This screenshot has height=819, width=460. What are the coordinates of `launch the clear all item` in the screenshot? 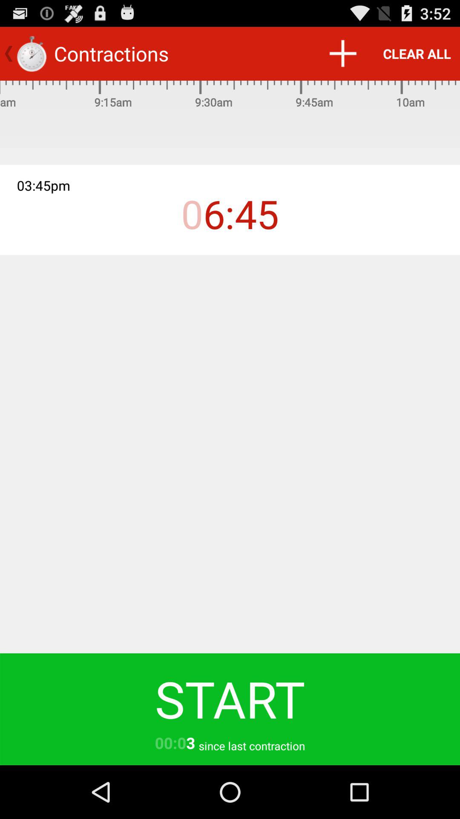 It's located at (417, 54).